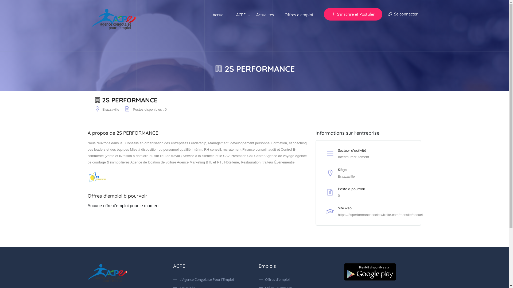  Describe the element at coordinates (219, 15) in the screenshot. I see `Accueil` at that location.